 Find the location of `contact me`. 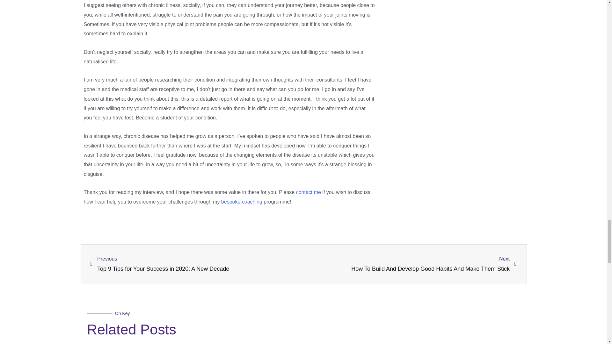

contact me is located at coordinates (309, 192).